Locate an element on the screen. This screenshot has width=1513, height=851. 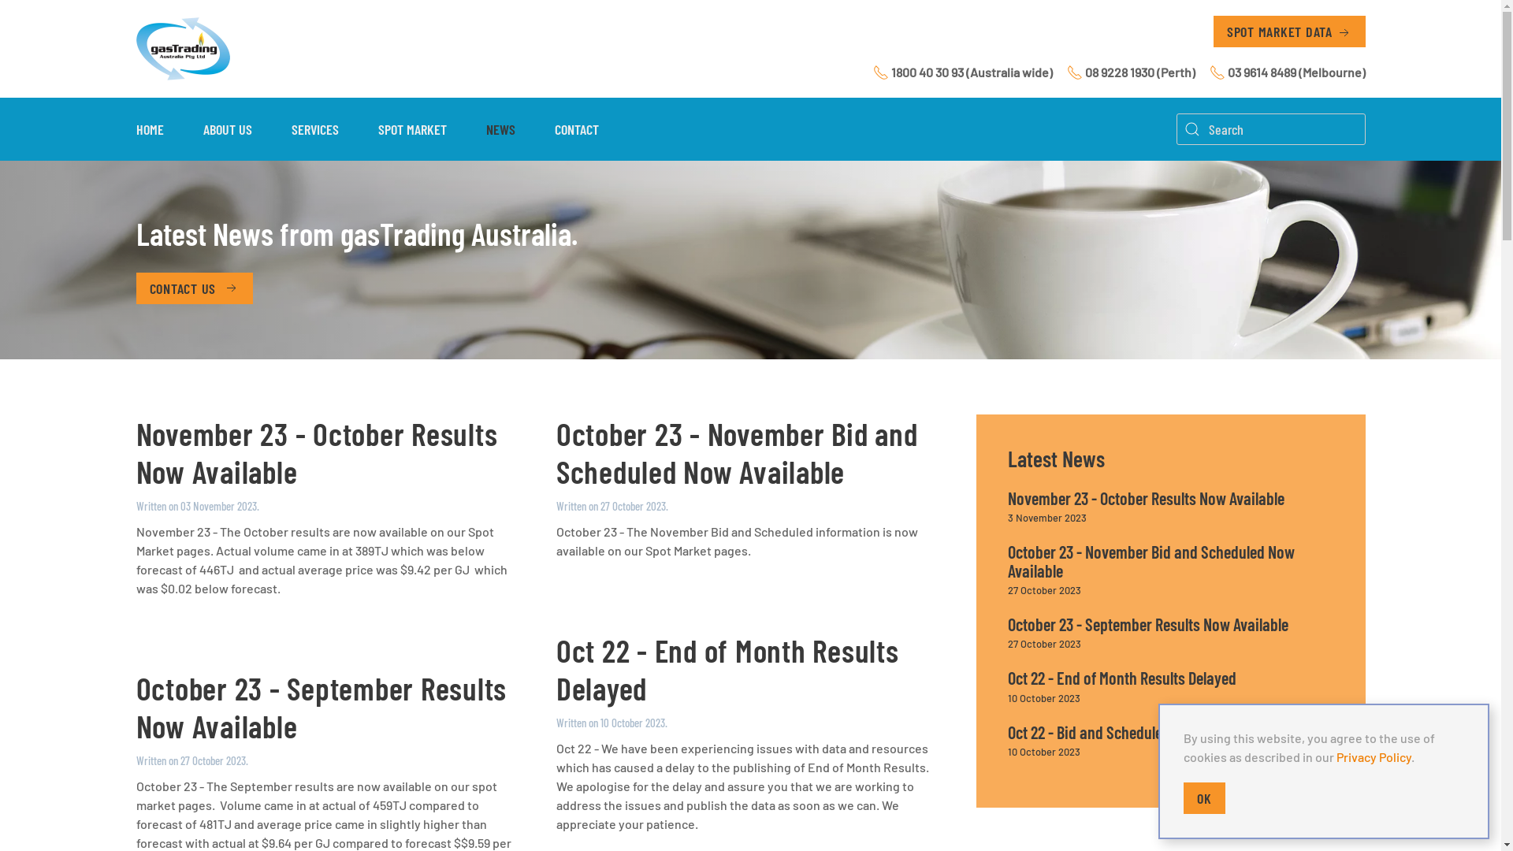
Oct 22 - End of Month Results Delayed is located at coordinates (1122, 678).